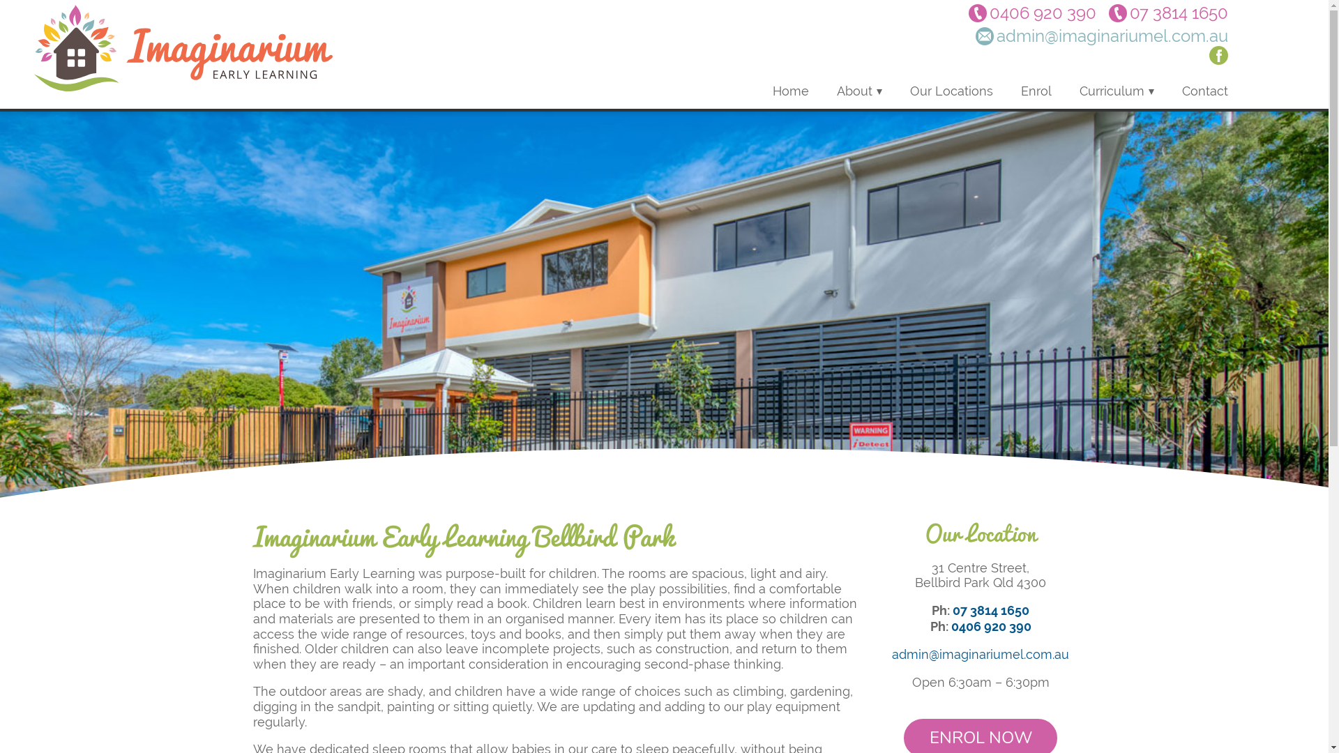 Image resolution: width=1339 pixels, height=753 pixels. What do you see at coordinates (1036, 91) in the screenshot?
I see `Enrol` at bounding box center [1036, 91].